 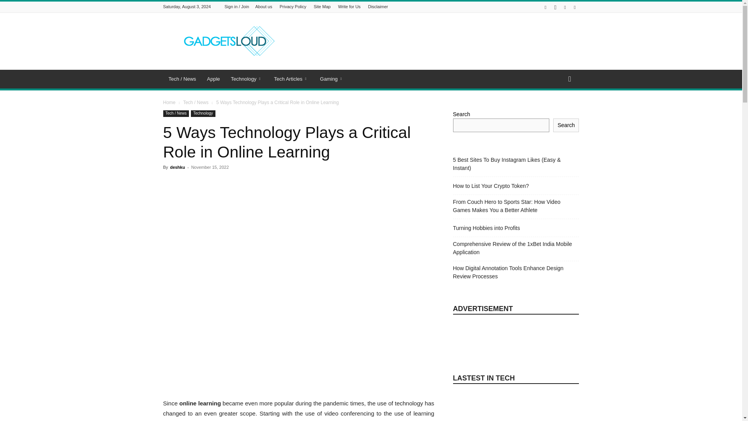 What do you see at coordinates (263, 6) in the screenshot?
I see `About us` at bounding box center [263, 6].